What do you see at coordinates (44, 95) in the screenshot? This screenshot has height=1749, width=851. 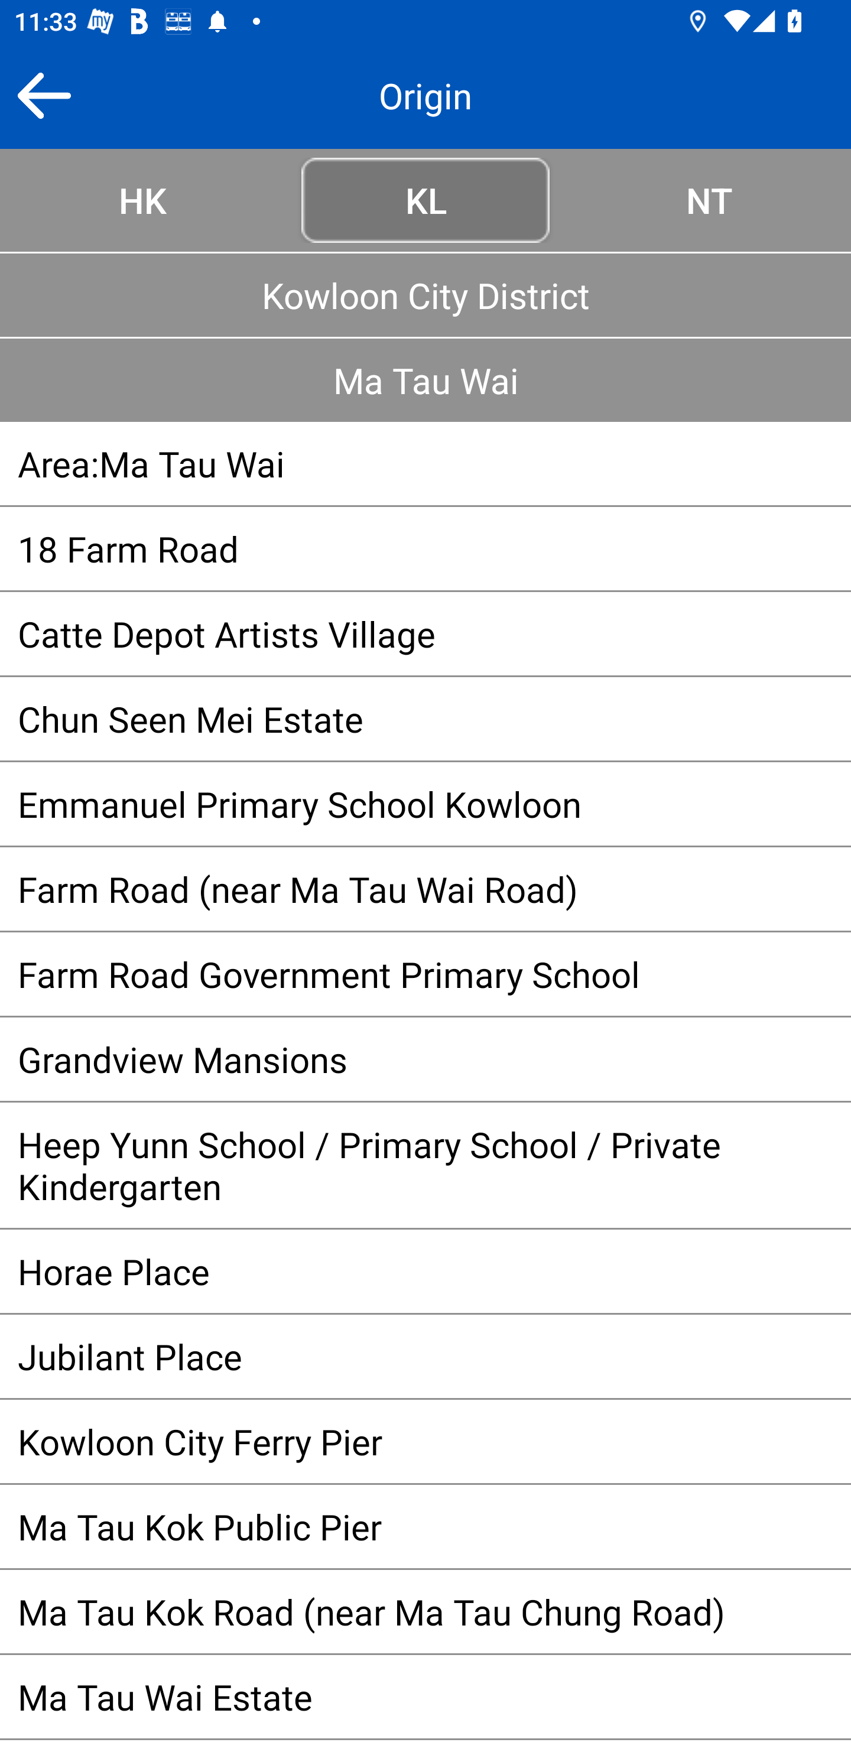 I see `Back` at bounding box center [44, 95].